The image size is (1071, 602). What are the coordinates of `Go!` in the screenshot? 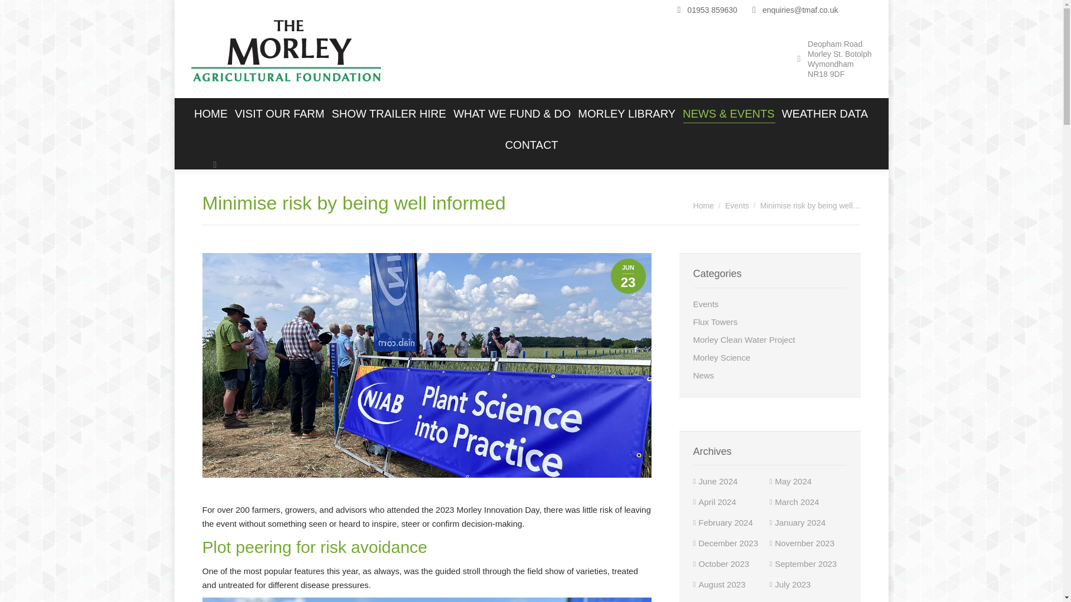 It's located at (18, 12).